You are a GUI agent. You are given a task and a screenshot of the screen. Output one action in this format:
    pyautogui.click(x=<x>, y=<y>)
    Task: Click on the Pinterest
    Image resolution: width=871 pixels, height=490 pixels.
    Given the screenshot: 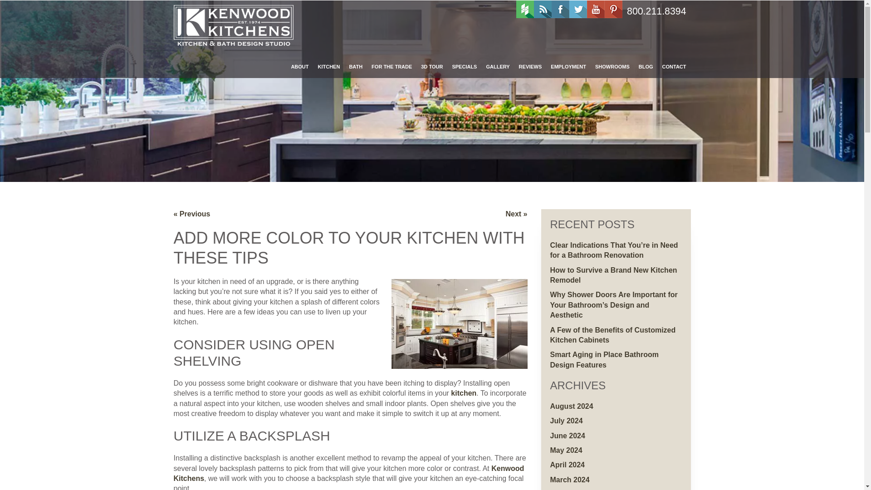 What is the action you would take?
    pyautogui.click(x=613, y=9)
    